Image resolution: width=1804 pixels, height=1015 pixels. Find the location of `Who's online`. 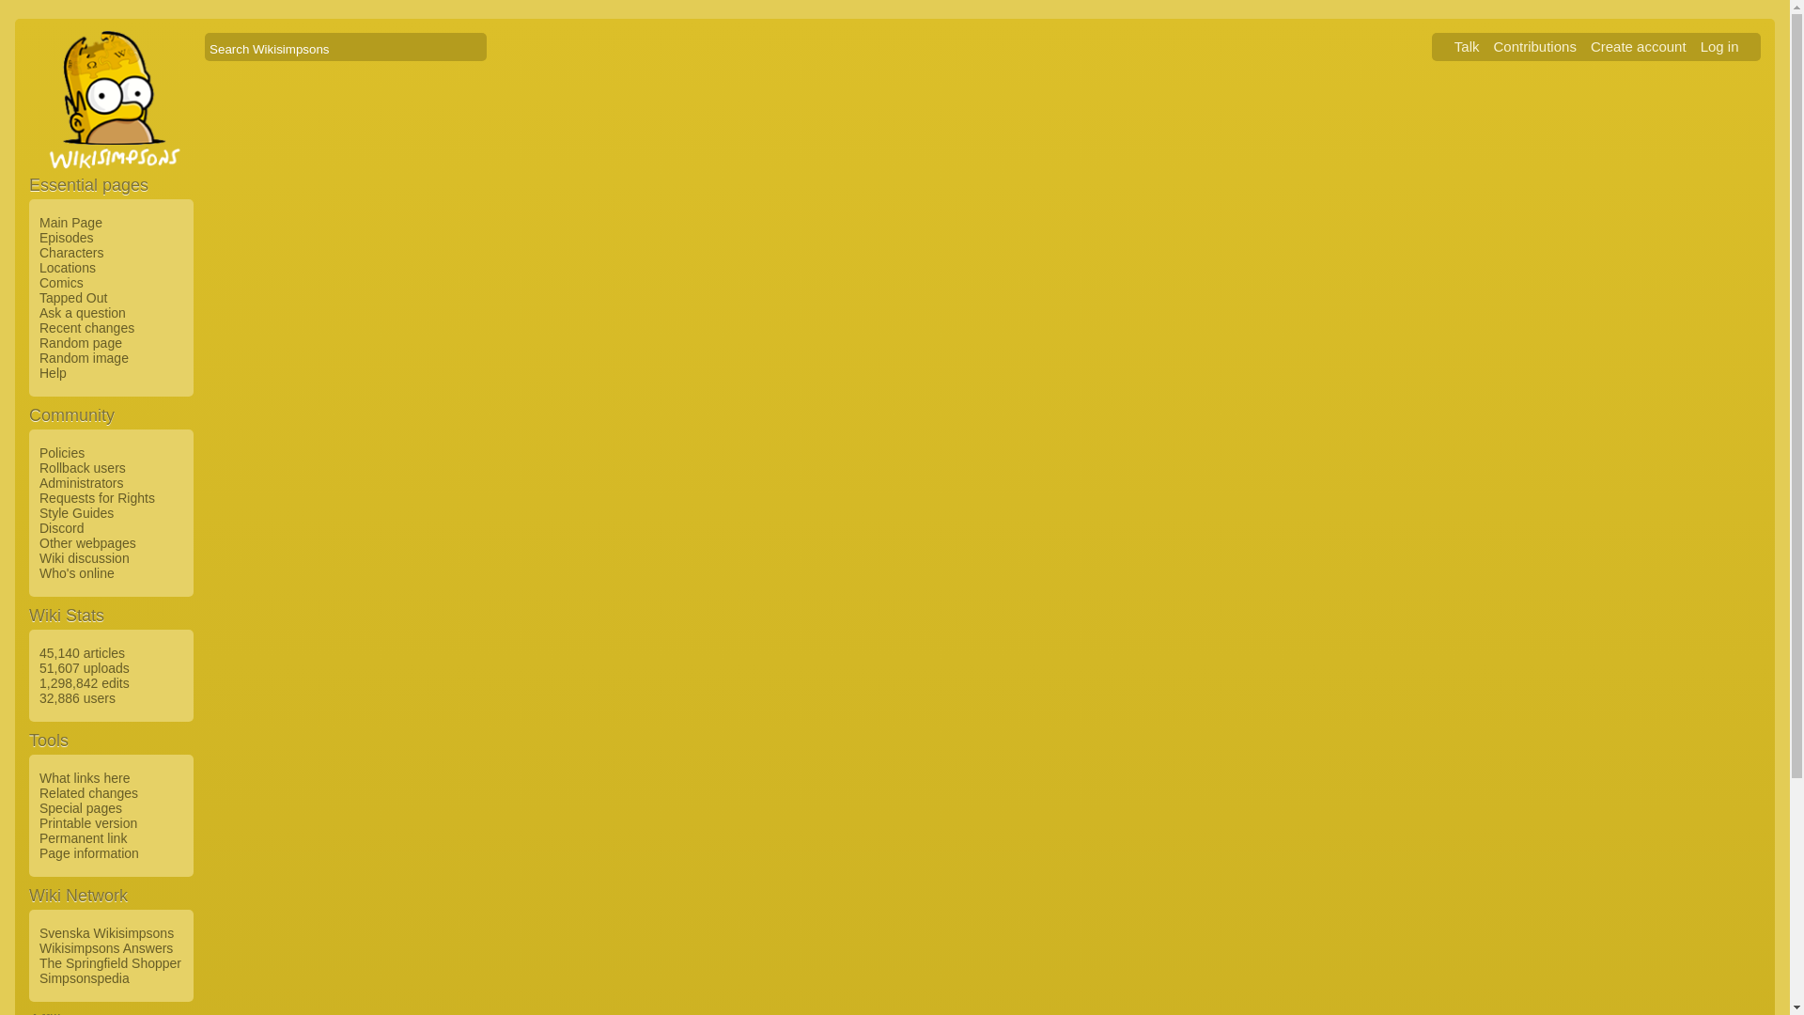

Who's online is located at coordinates (74, 572).